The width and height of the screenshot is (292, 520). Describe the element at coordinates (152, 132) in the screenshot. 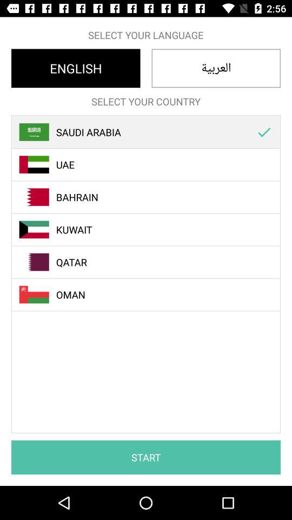

I see `launch saudi arabia` at that location.